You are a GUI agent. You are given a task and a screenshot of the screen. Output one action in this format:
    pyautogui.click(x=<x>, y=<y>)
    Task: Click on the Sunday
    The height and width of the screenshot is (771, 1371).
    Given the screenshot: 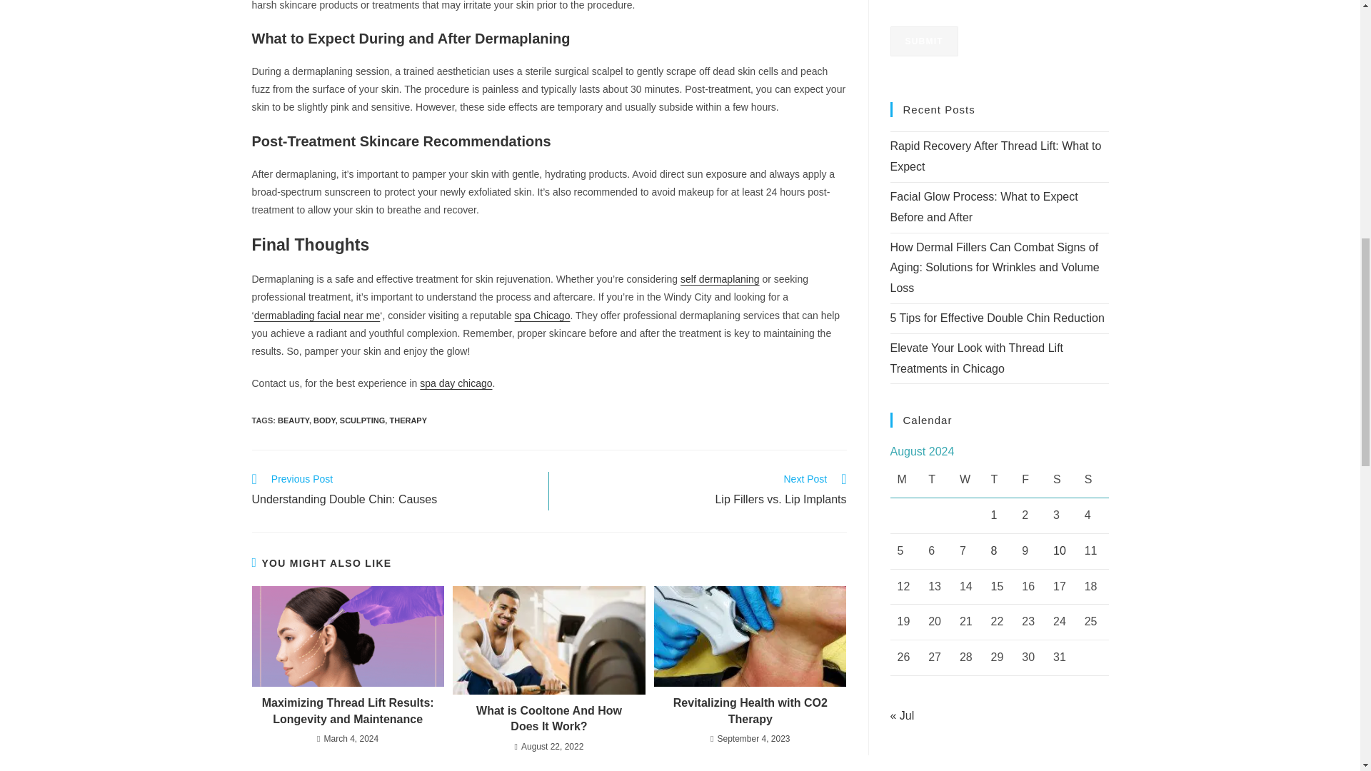 What is the action you would take?
    pyautogui.click(x=1093, y=232)
    